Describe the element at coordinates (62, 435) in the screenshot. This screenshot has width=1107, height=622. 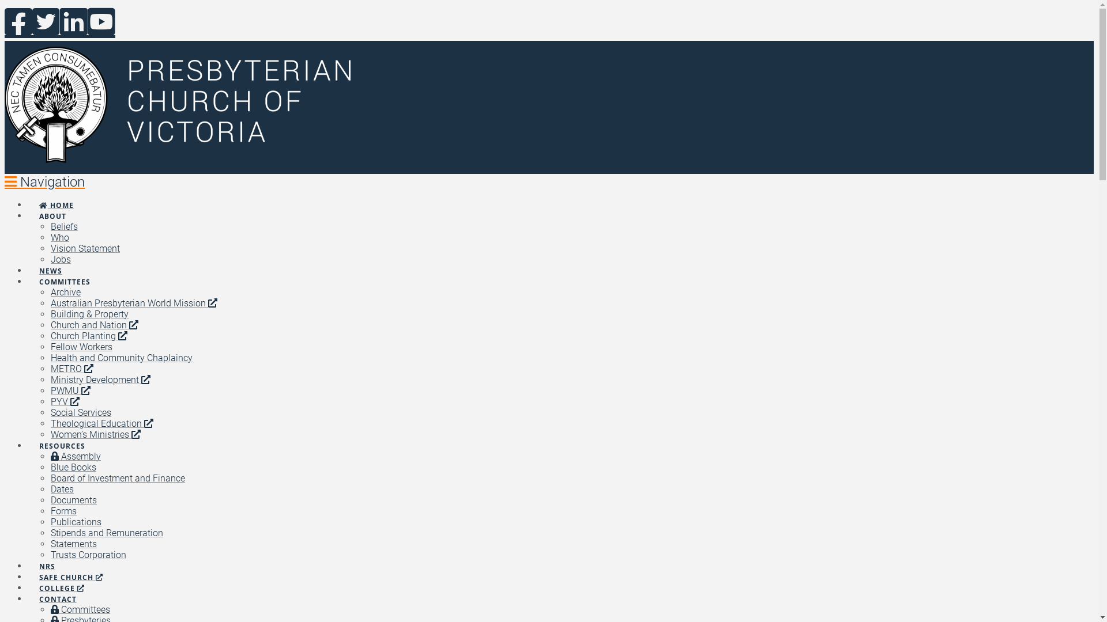
I see `RESOURCES` at that location.